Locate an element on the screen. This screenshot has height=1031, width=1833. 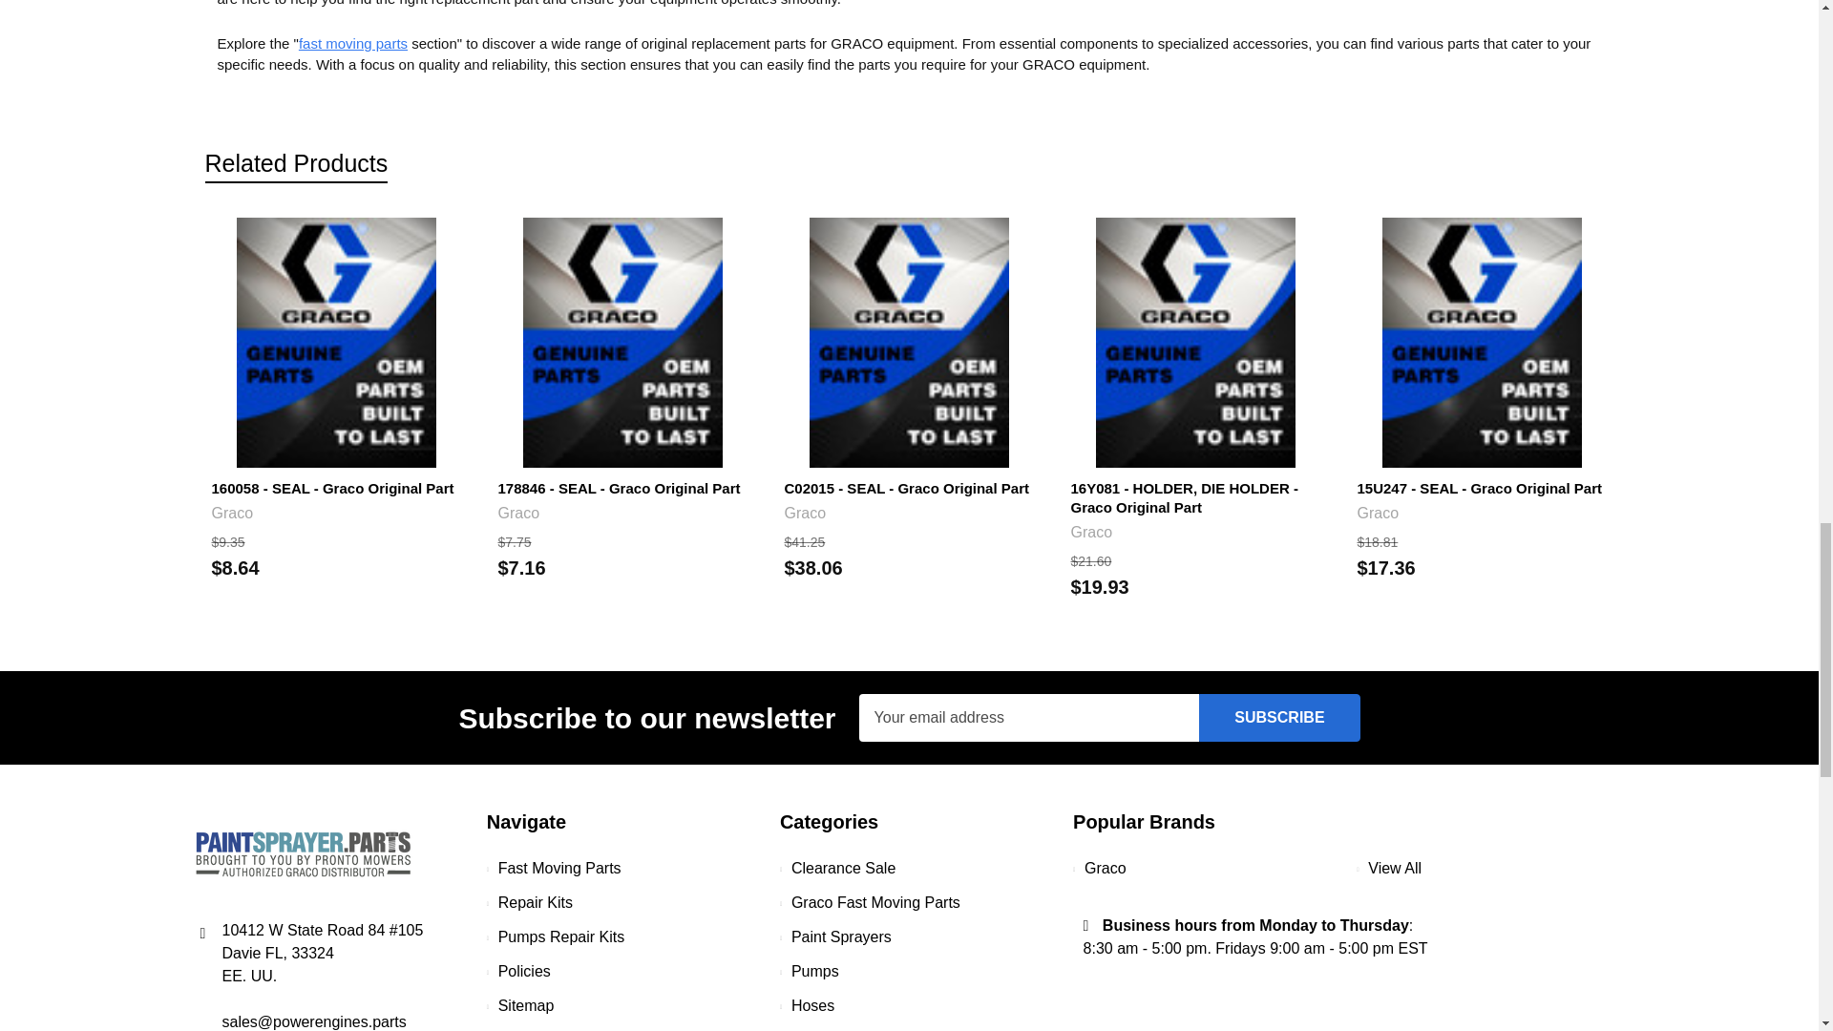
178846 - SEAL - Graco Original Part - Image 1 is located at coordinates (622, 342).